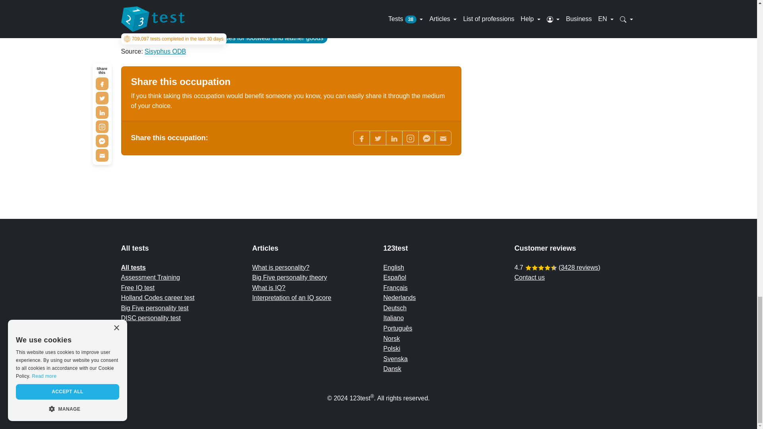 This screenshot has height=429, width=763. Describe the element at coordinates (410, 138) in the screenshot. I see `Instagram` at that location.